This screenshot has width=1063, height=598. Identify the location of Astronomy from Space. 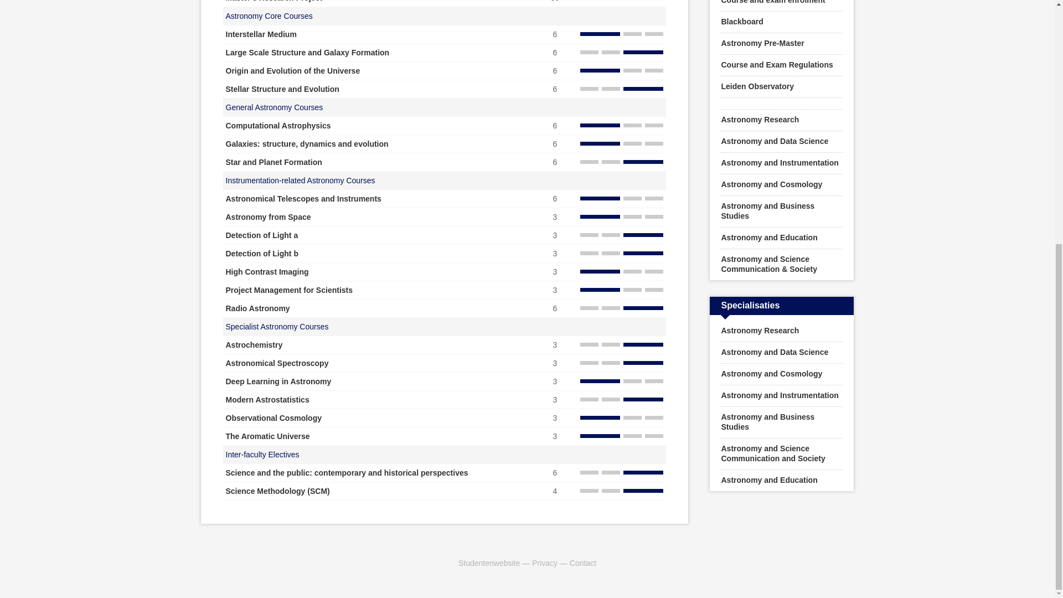
(268, 217).